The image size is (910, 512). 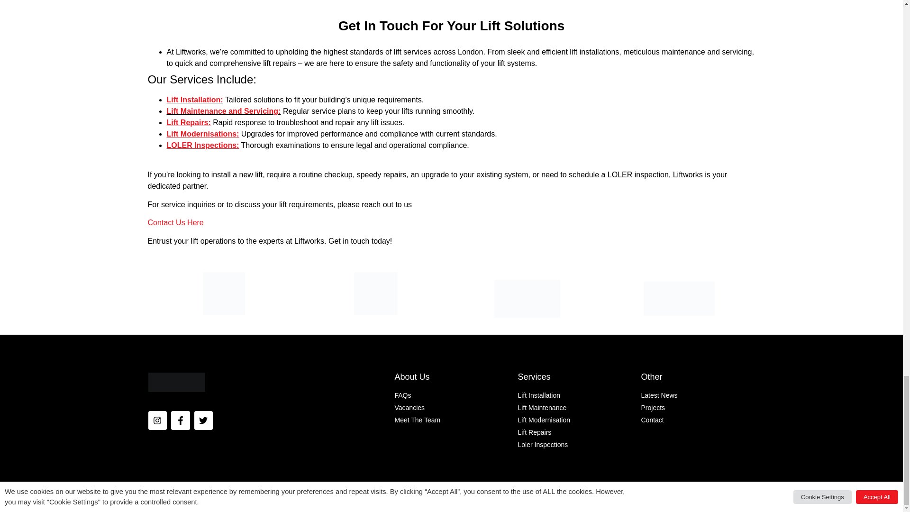 I want to click on Lift Installation:, so click(x=194, y=100).